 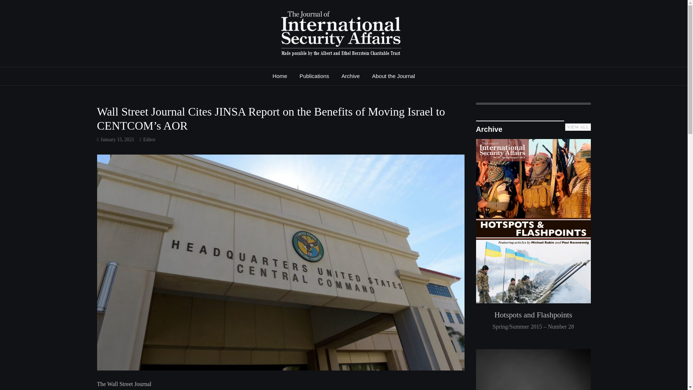 What do you see at coordinates (314, 76) in the screenshot?
I see `Publications` at bounding box center [314, 76].